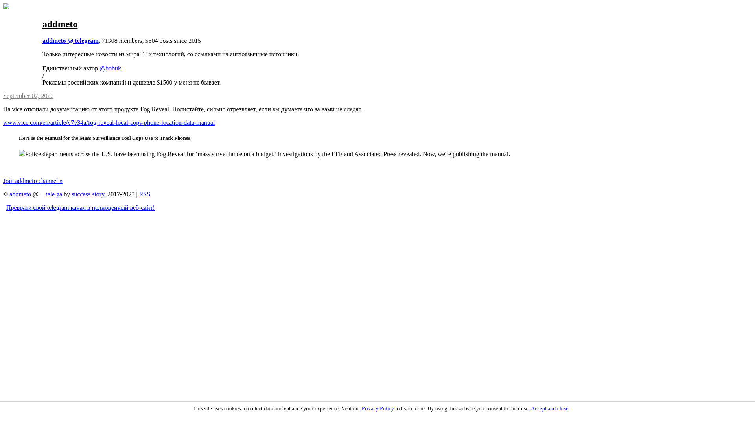  Describe the element at coordinates (110, 68) in the screenshot. I see `@bobuk` at that location.